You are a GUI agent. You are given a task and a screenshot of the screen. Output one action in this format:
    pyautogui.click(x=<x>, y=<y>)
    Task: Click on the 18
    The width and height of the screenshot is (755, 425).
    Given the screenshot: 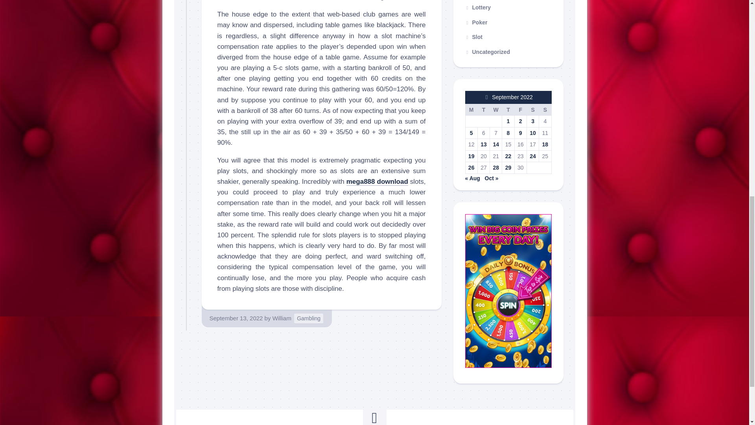 What is the action you would take?
    pyautogui.click(x=545, y=144)
    